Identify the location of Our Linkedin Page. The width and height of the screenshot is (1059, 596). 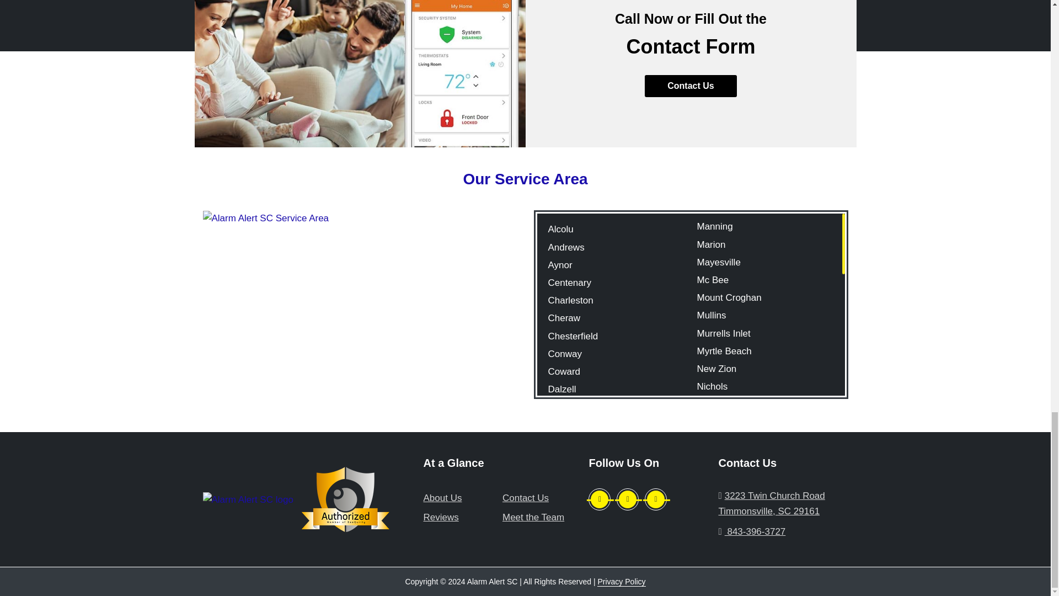
(656, 499).